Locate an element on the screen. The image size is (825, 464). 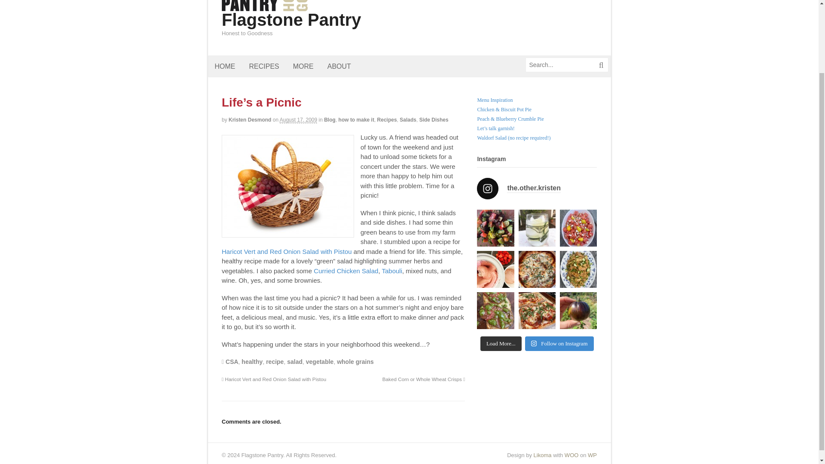
Tabouli is located at coordinates (392, 271).